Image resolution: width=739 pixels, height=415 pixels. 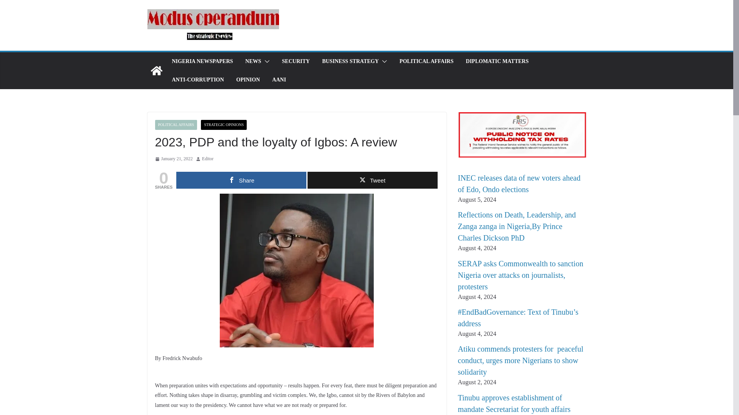 I want to click on POLITICAL AFFAIRS, so click(x=426, y=61).